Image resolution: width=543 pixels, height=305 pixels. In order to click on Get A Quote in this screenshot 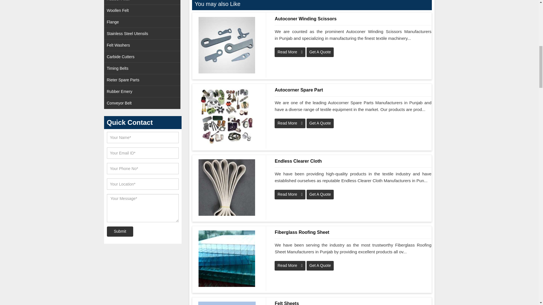, I will do `click(320, 265)`.